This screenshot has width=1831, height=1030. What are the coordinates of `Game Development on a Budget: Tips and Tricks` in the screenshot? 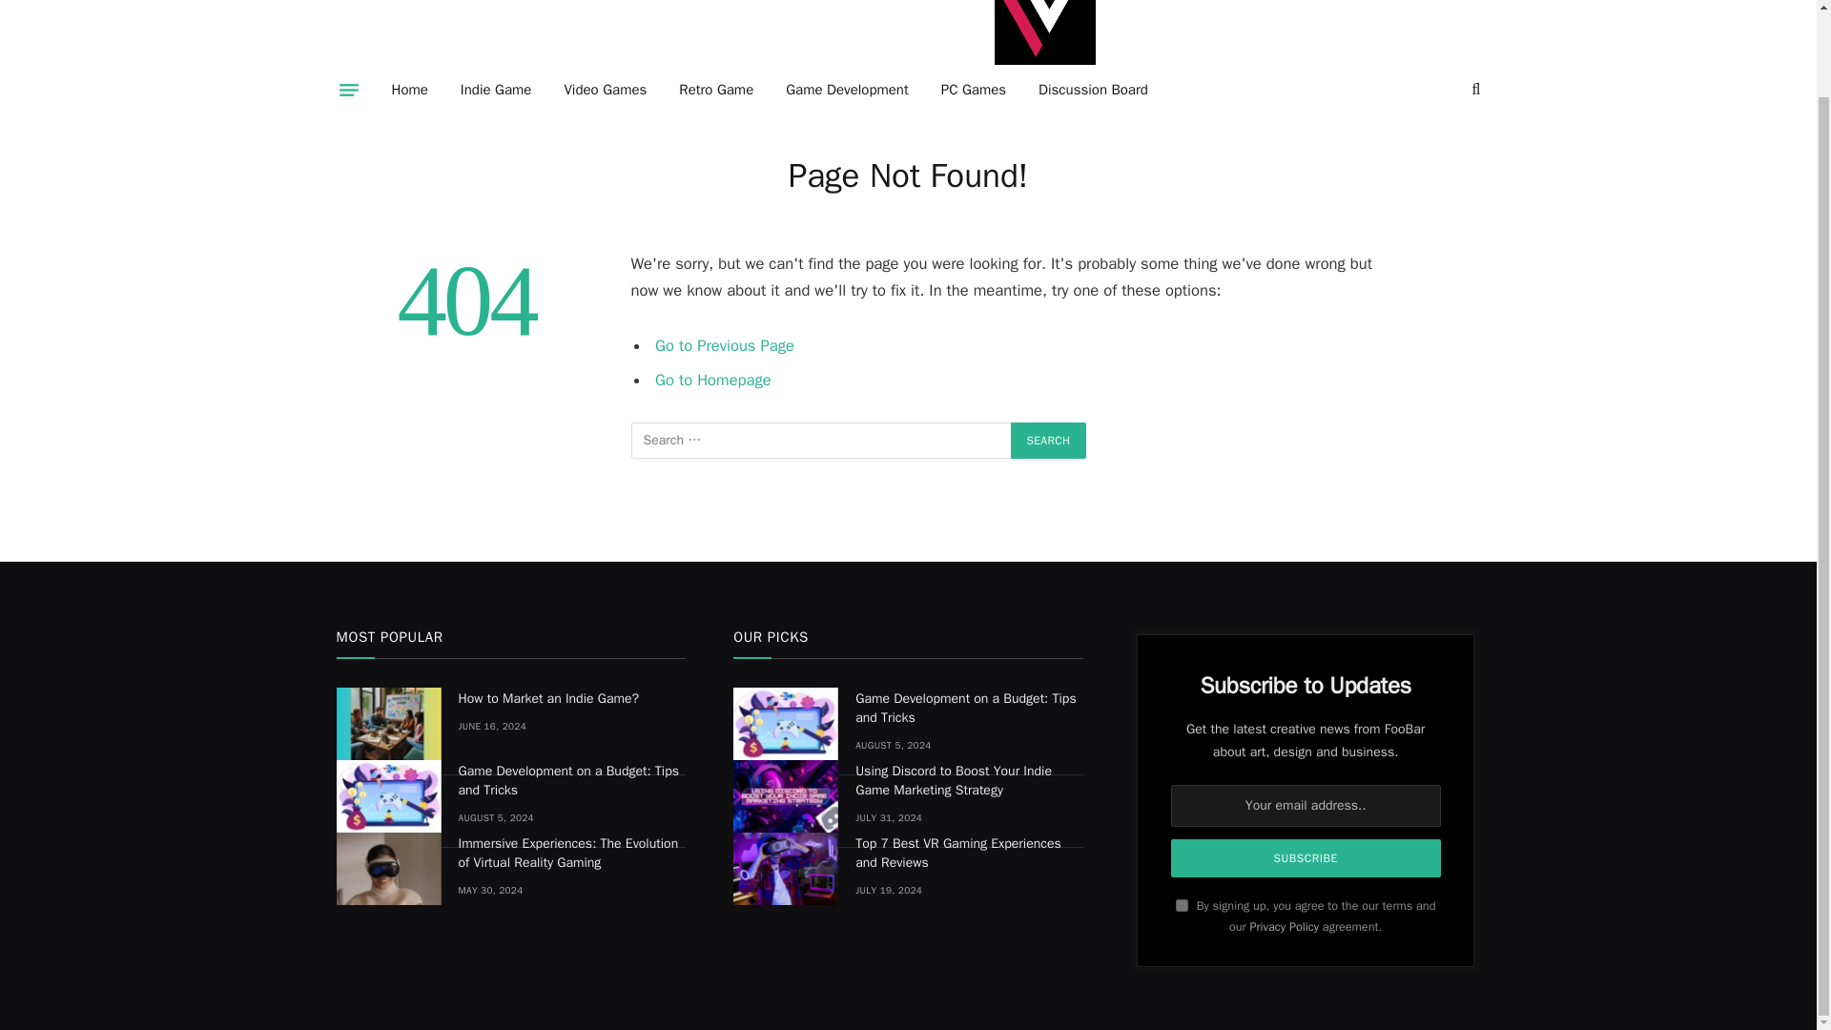 It's located at (786, 724).